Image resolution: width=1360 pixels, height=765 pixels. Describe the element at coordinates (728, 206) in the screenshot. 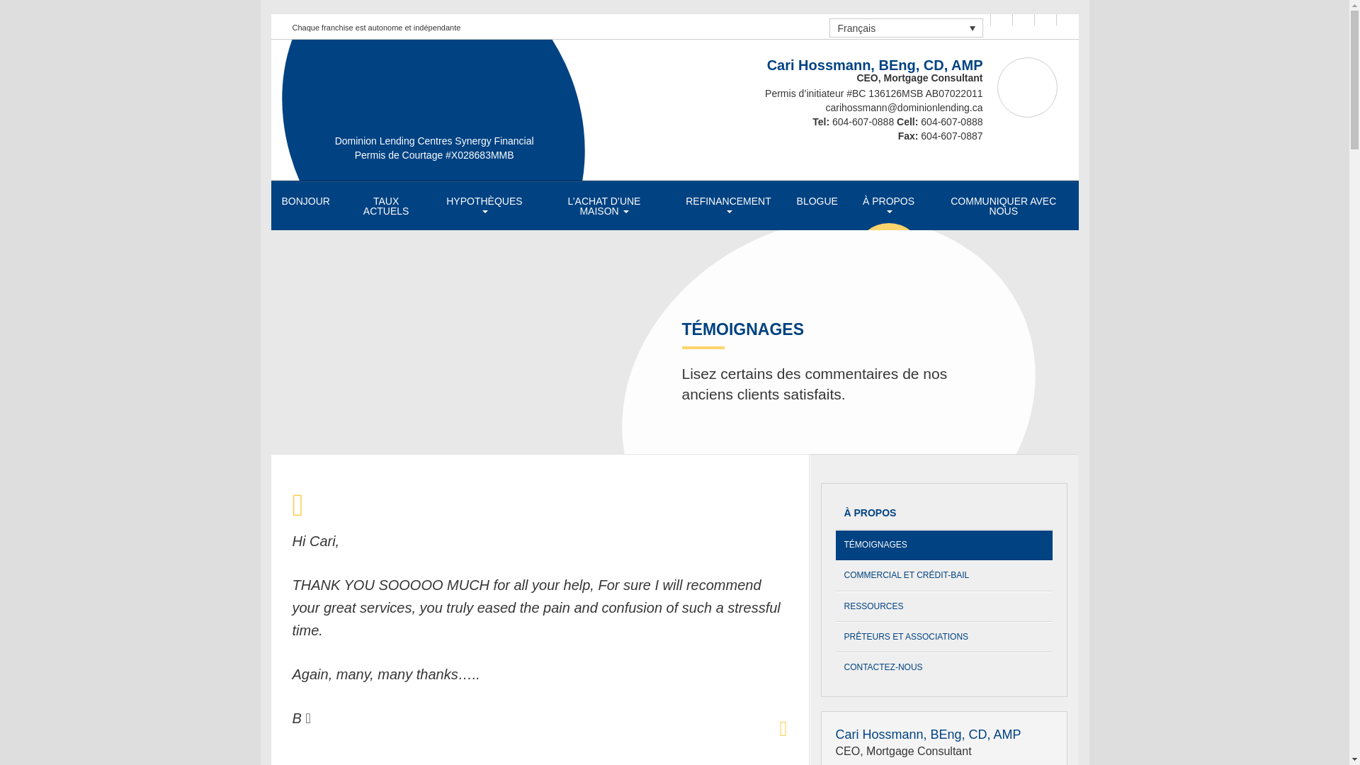

I see `REFINANCEMENT` at that location.